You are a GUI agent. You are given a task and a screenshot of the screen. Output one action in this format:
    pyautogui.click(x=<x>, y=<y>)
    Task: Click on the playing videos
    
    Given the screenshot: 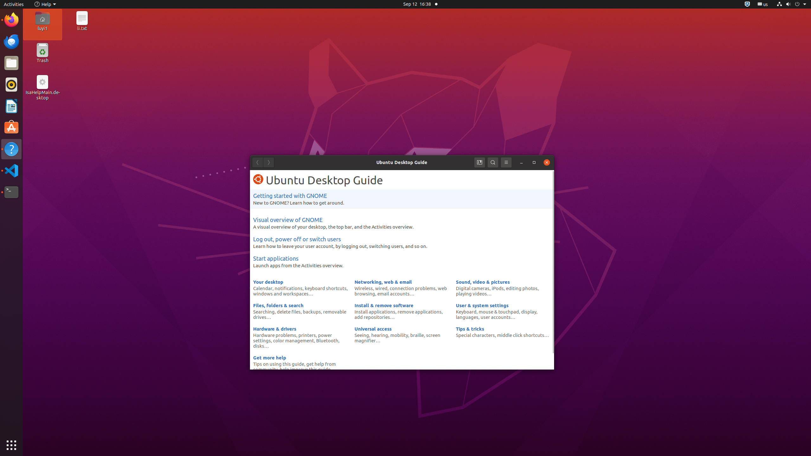 What is the action you would take?
    pyautogui.click(x=471, y=293)
    